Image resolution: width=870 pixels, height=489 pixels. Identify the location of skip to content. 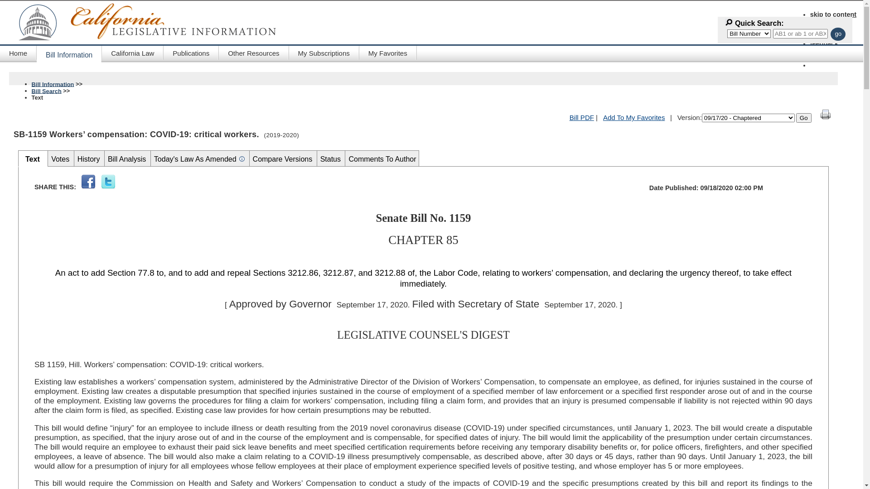
(833, 14).